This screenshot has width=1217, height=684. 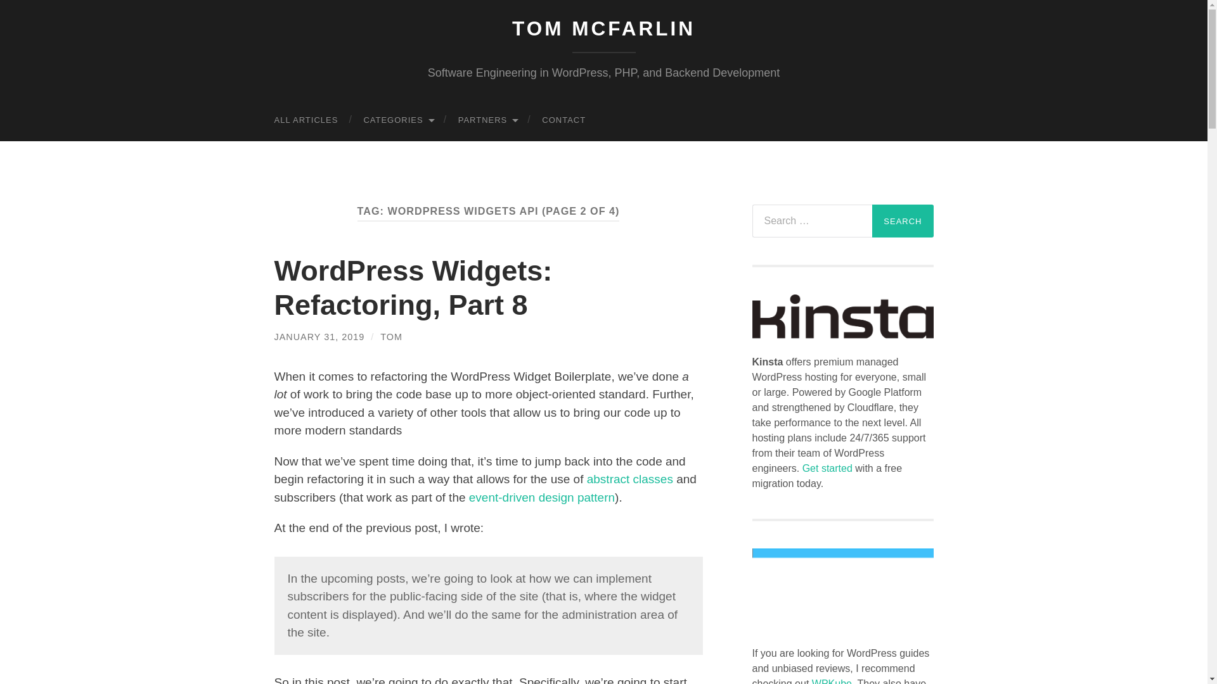 I want to click on abstract classes, so click(x=629, y=479).